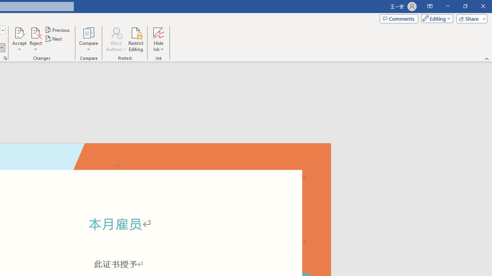  I want to click on Previous, so click(58, 30).